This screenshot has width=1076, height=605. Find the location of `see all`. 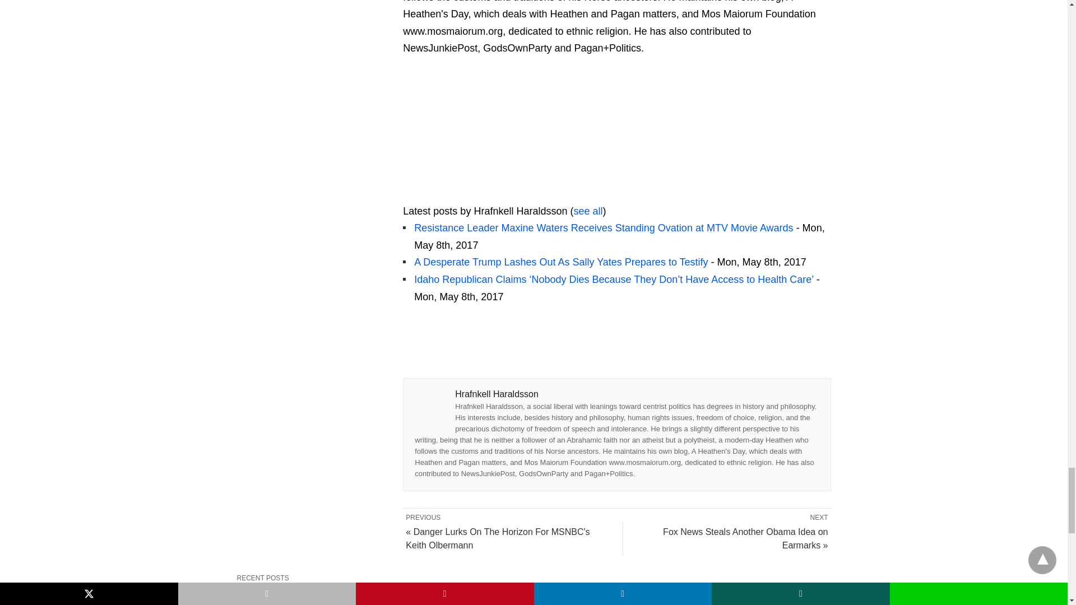

see all is located at coordinates (588, 211).